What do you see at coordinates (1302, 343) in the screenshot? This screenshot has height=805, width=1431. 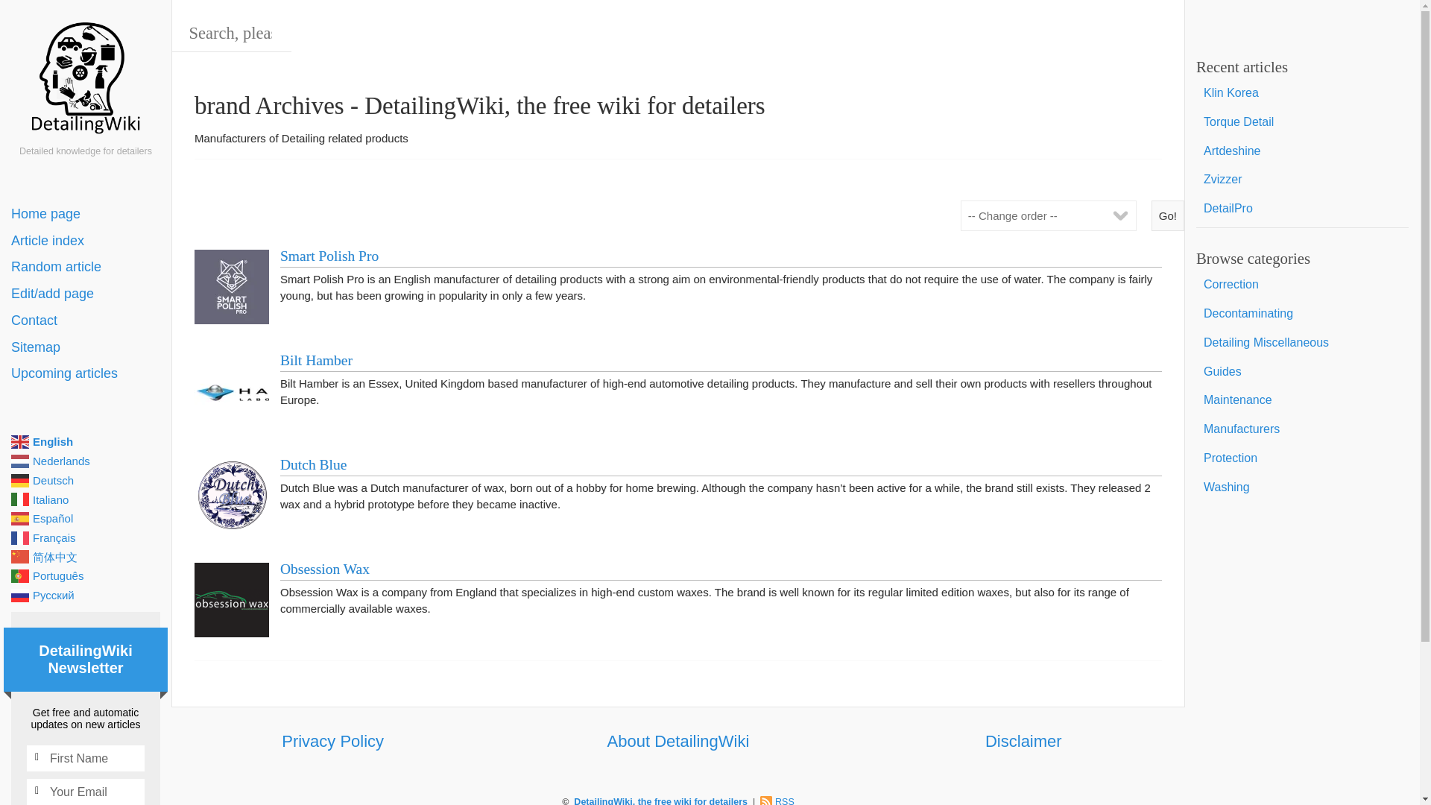 I see `Detailing Miscellaneous` at bounding box center [1302, 343].